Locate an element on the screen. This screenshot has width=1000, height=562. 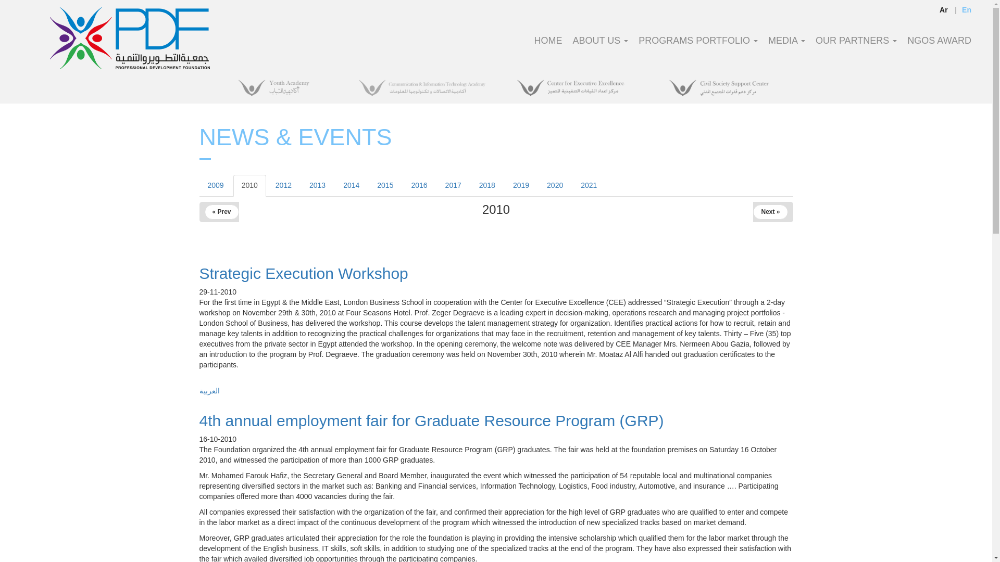
Home is located at coordinates (130, 38).